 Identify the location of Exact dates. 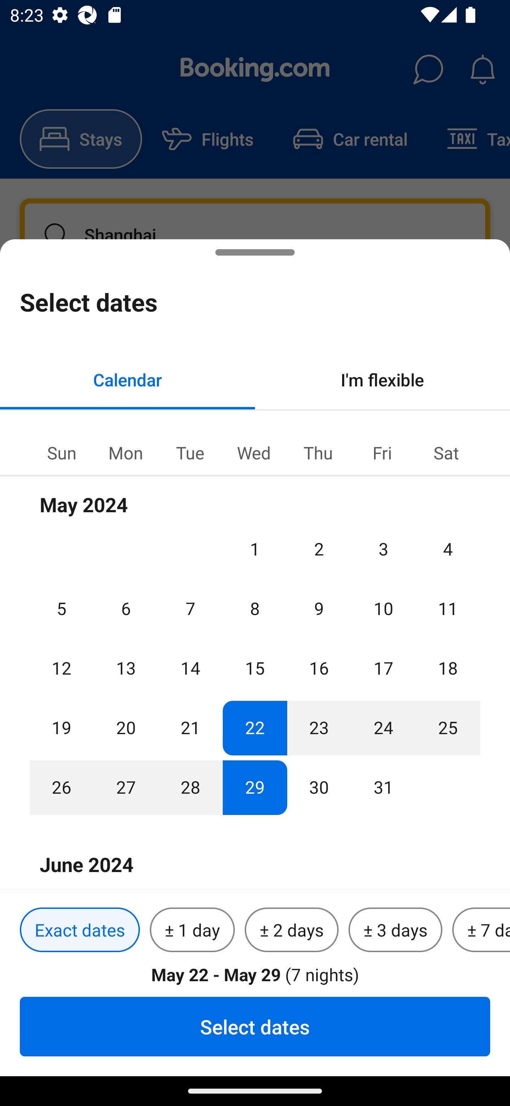
(80, 930).